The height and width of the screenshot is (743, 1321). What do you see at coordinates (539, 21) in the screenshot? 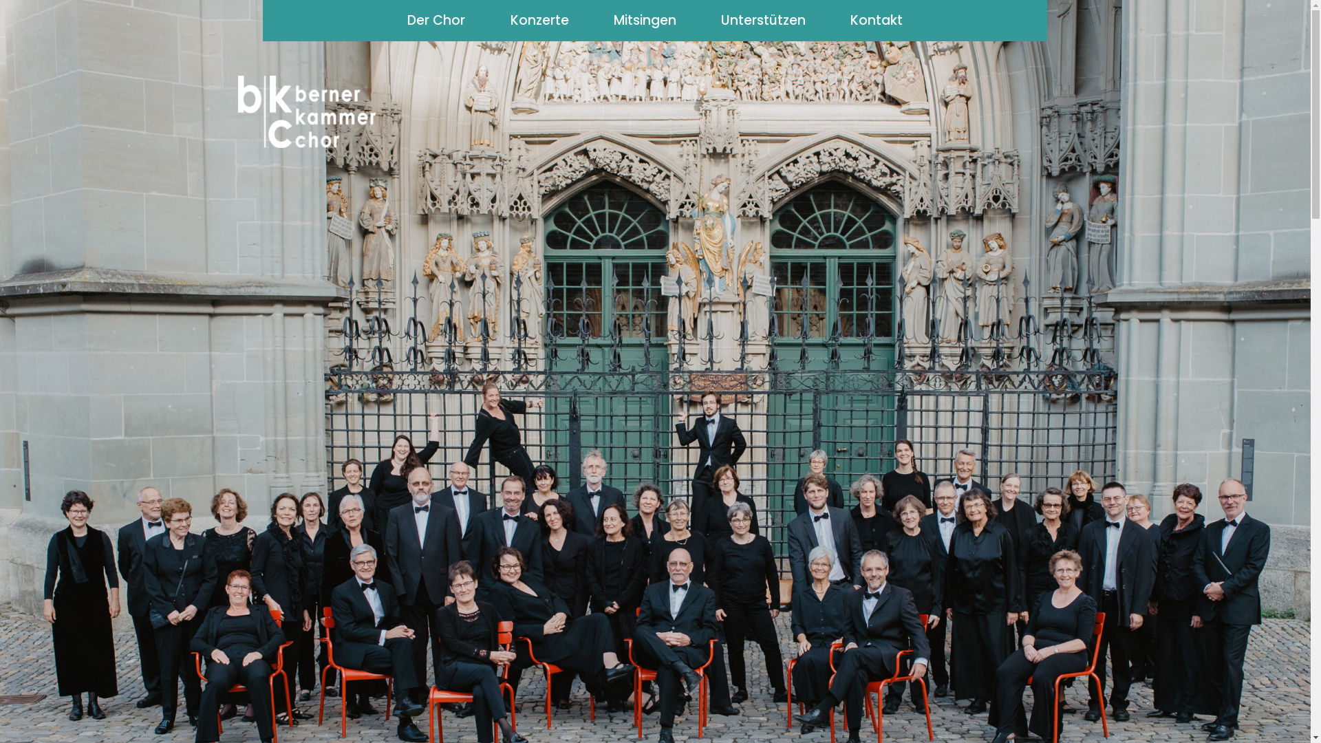
I see `Konzerte` at bounding box center [539, 21].